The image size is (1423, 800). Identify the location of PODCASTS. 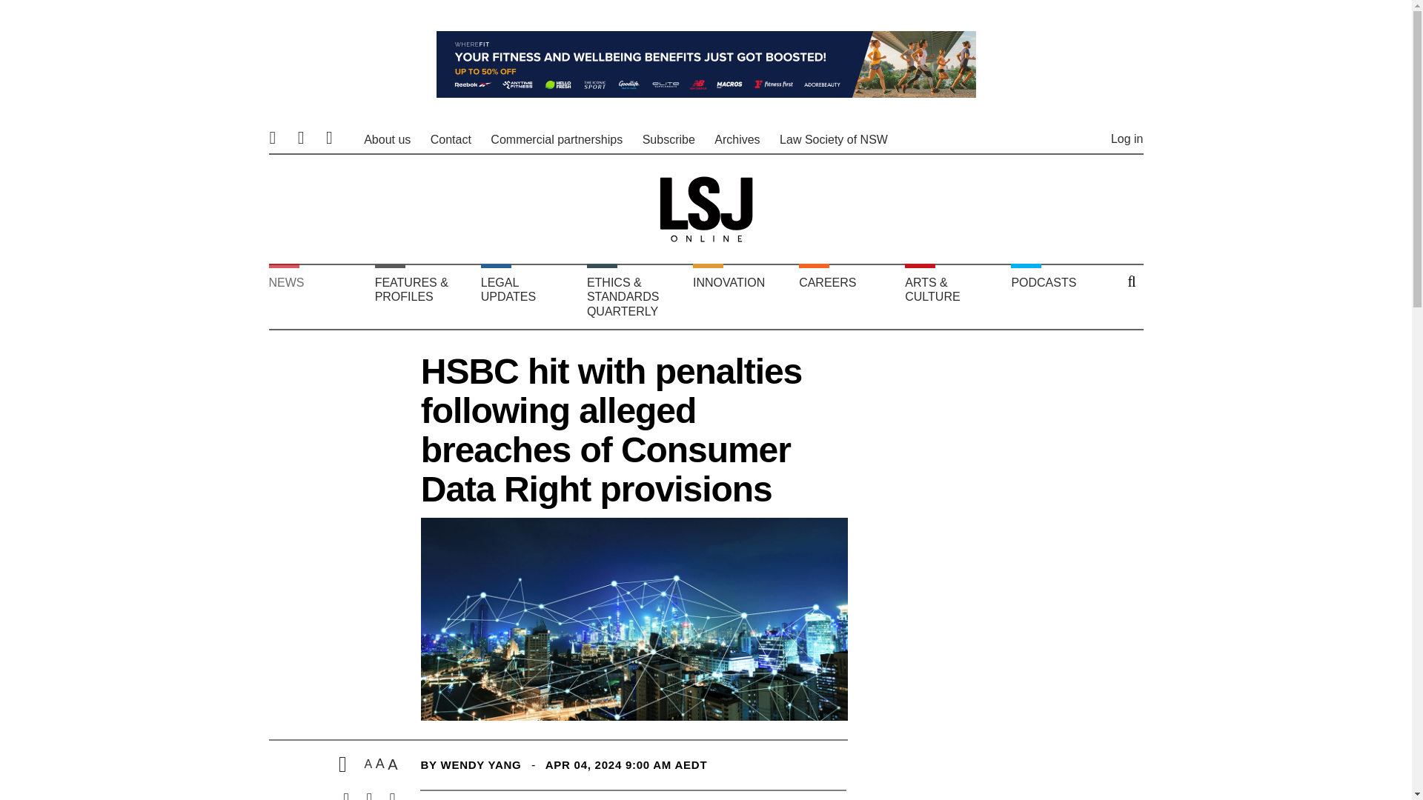
(1060, 296).